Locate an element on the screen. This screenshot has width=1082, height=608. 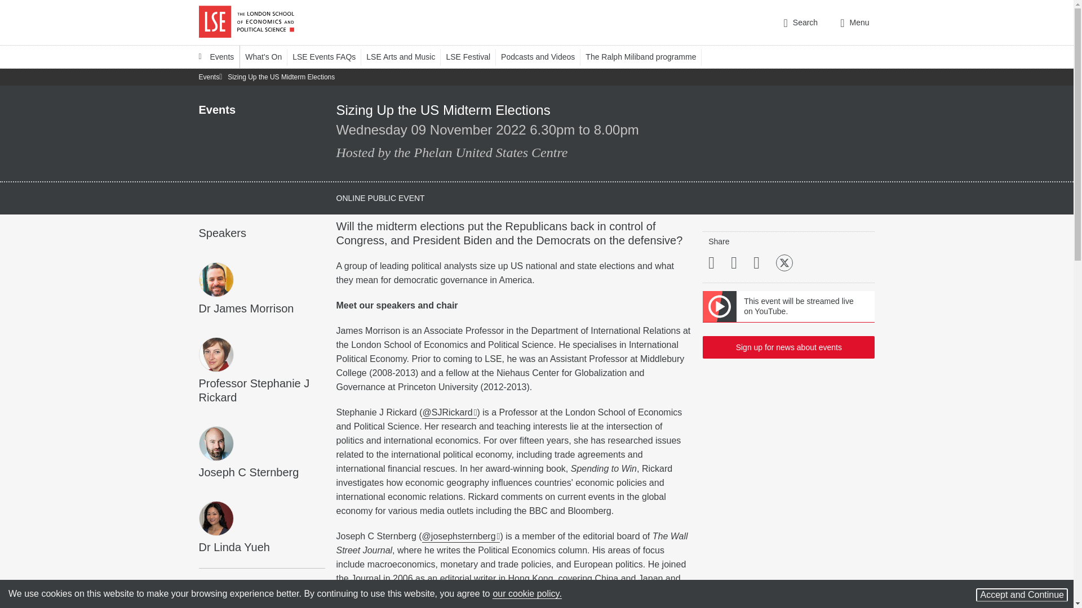
Podcasts and Videos is located at coordinates (543, 56).